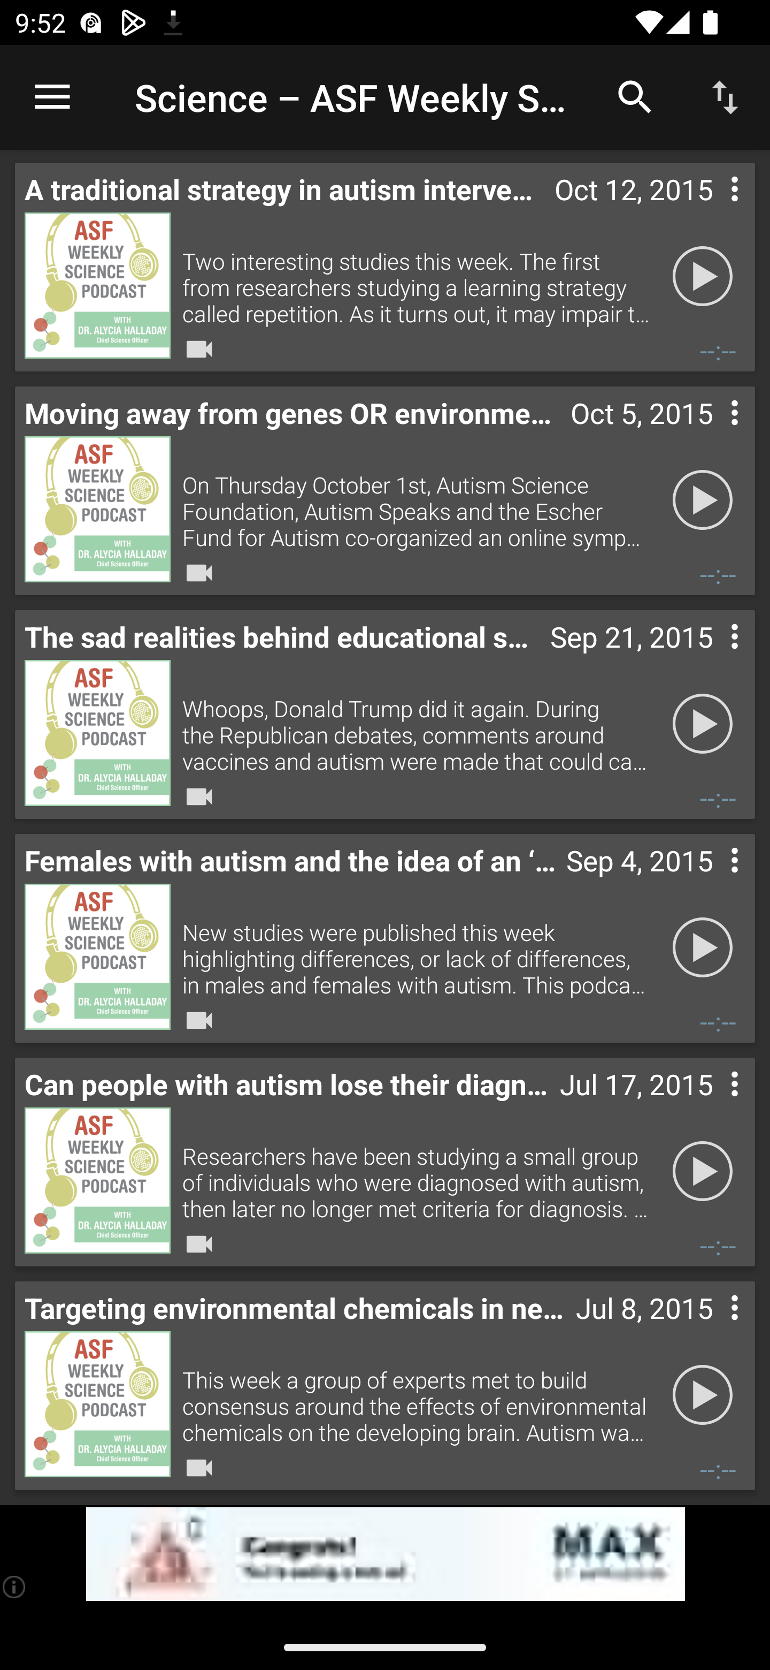 The height and width of the screenshot is (1670, 770). Describe the element at coordinates (711, 211) in the screenshot. I see `Contextual menu` at that location.